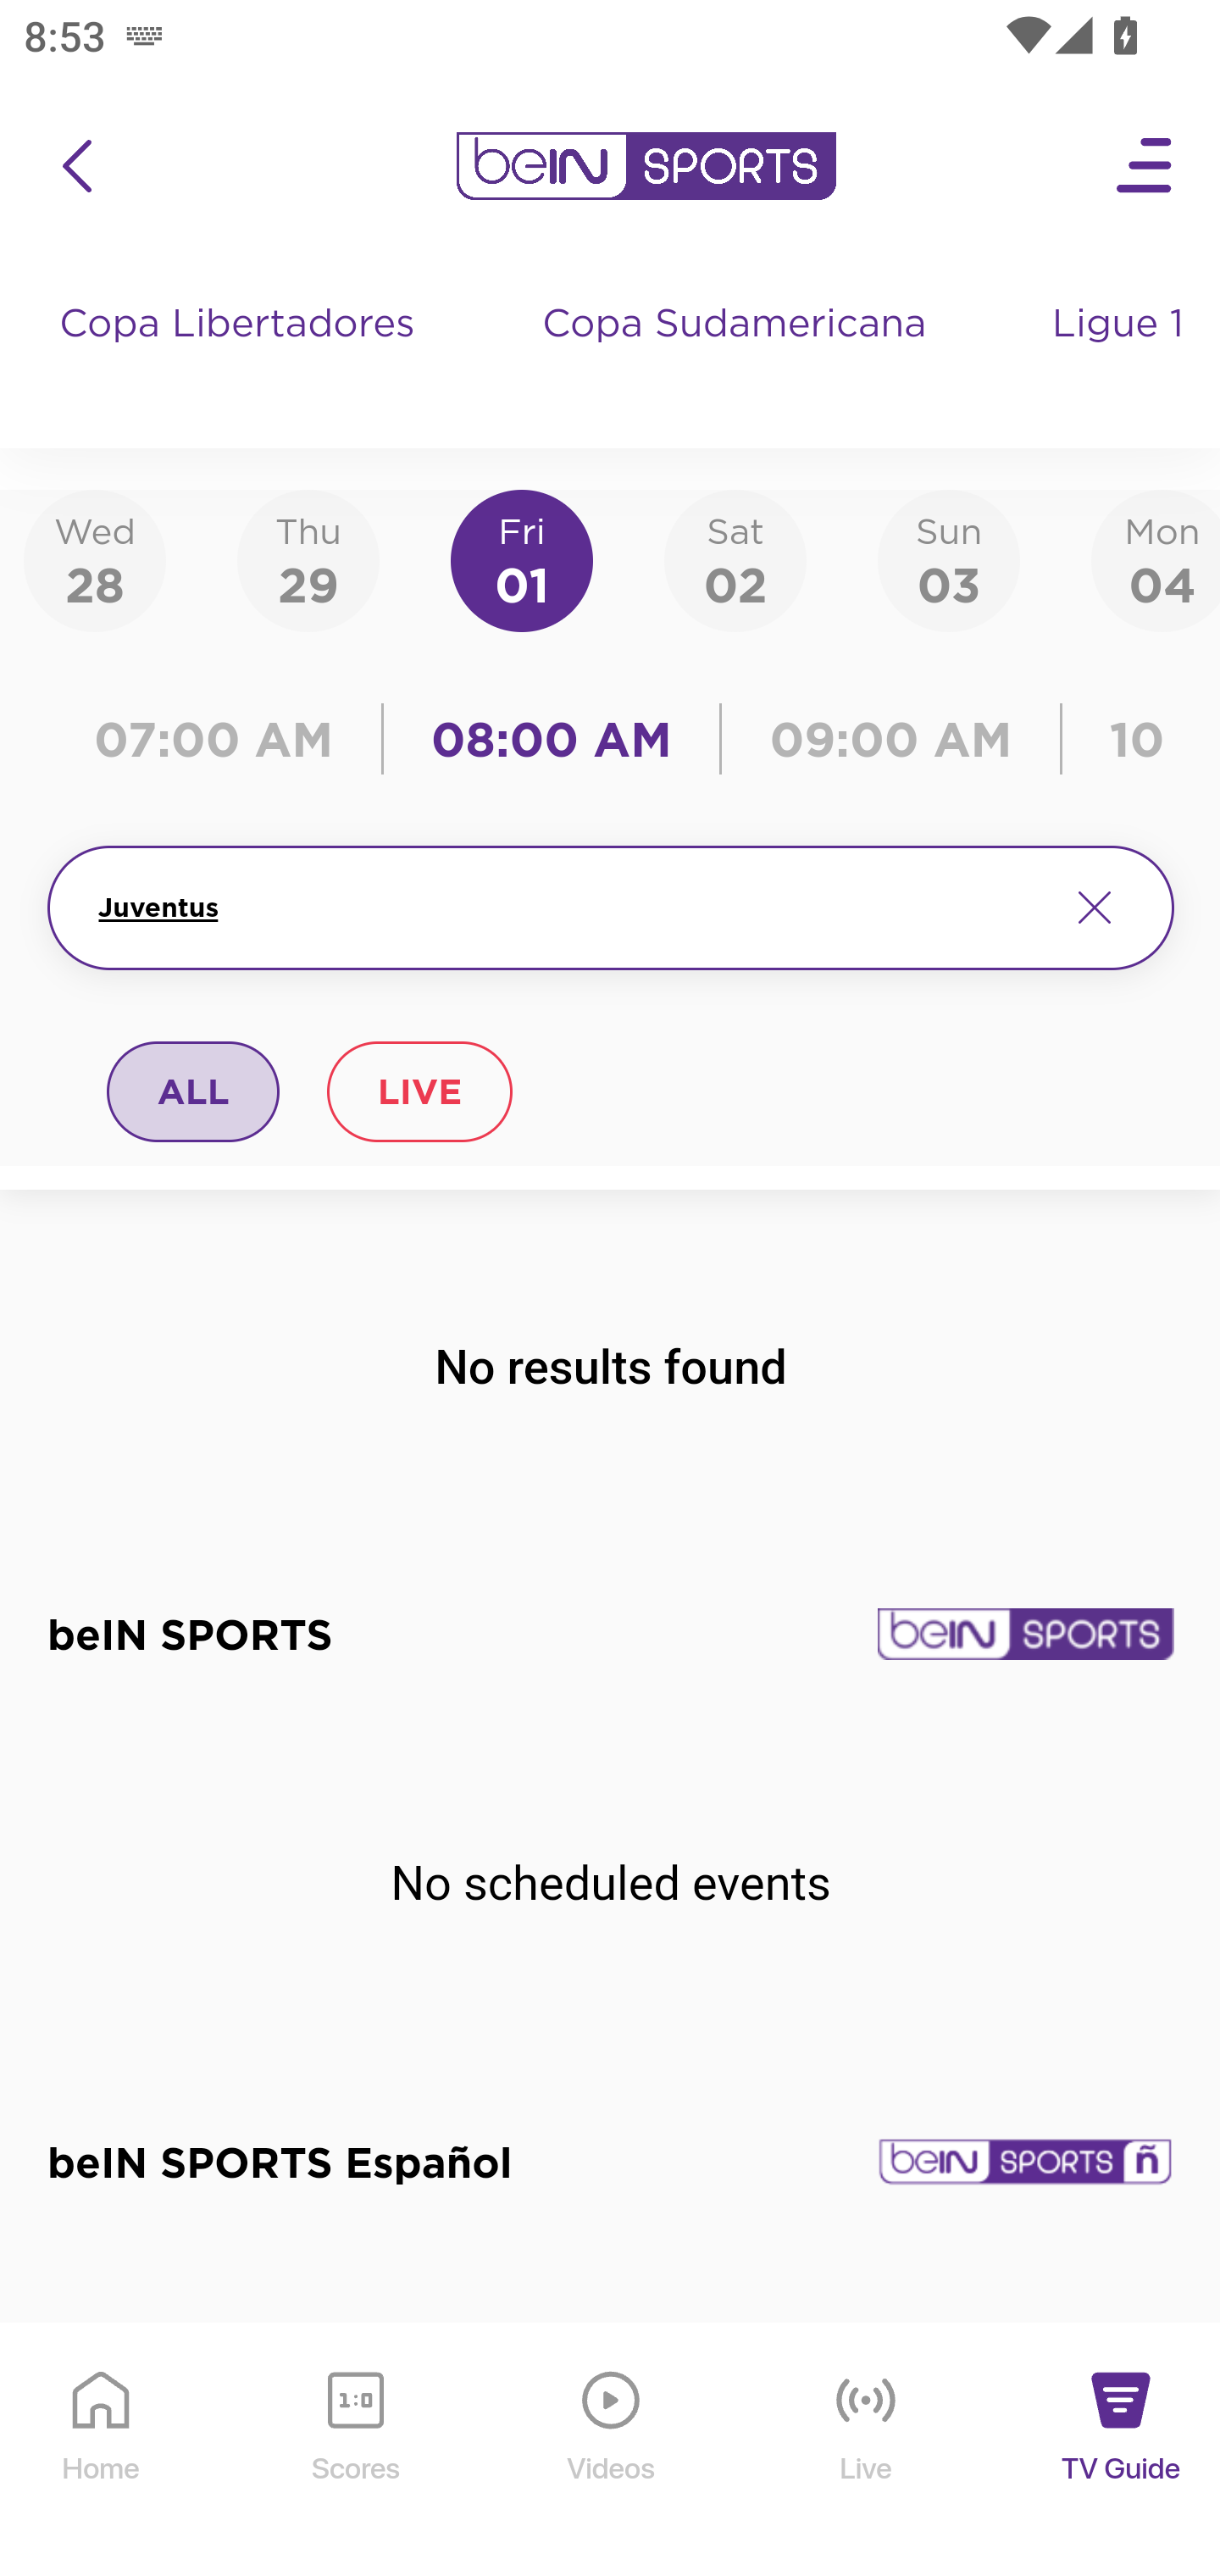  Describe the element at coordinates (76, 166) in the screenshot. I see `icon back` at that location.